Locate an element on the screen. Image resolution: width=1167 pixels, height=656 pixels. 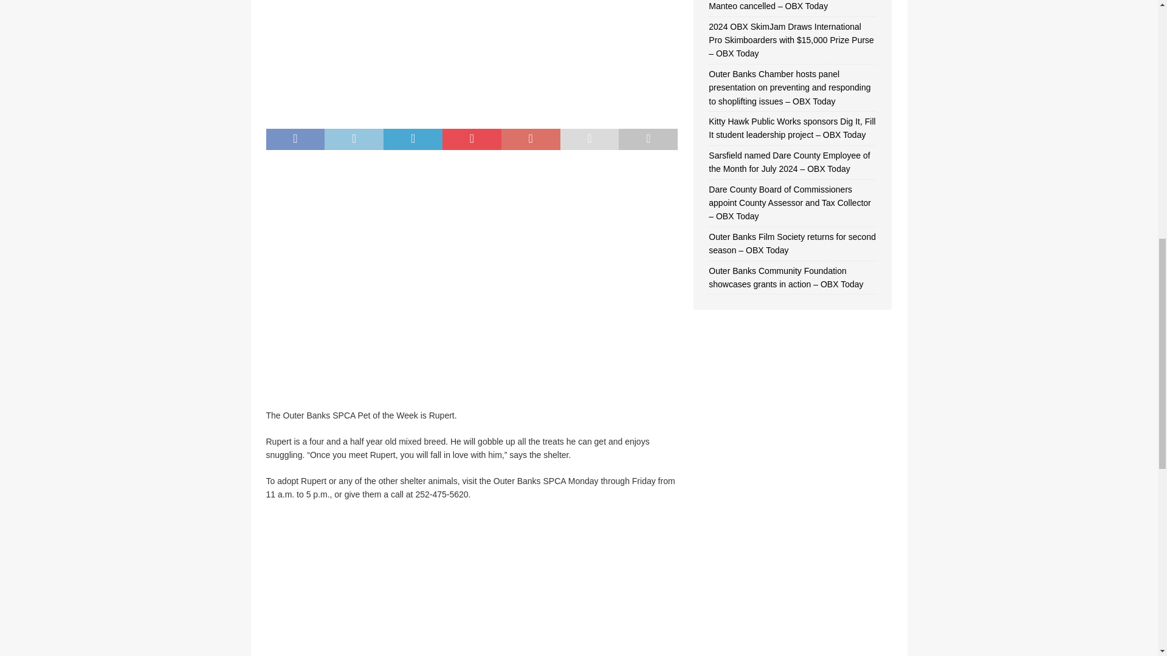
Outer Banks SPCA Pets of the Week: Rupert - OBX Today is located at coordinates (472, 109).